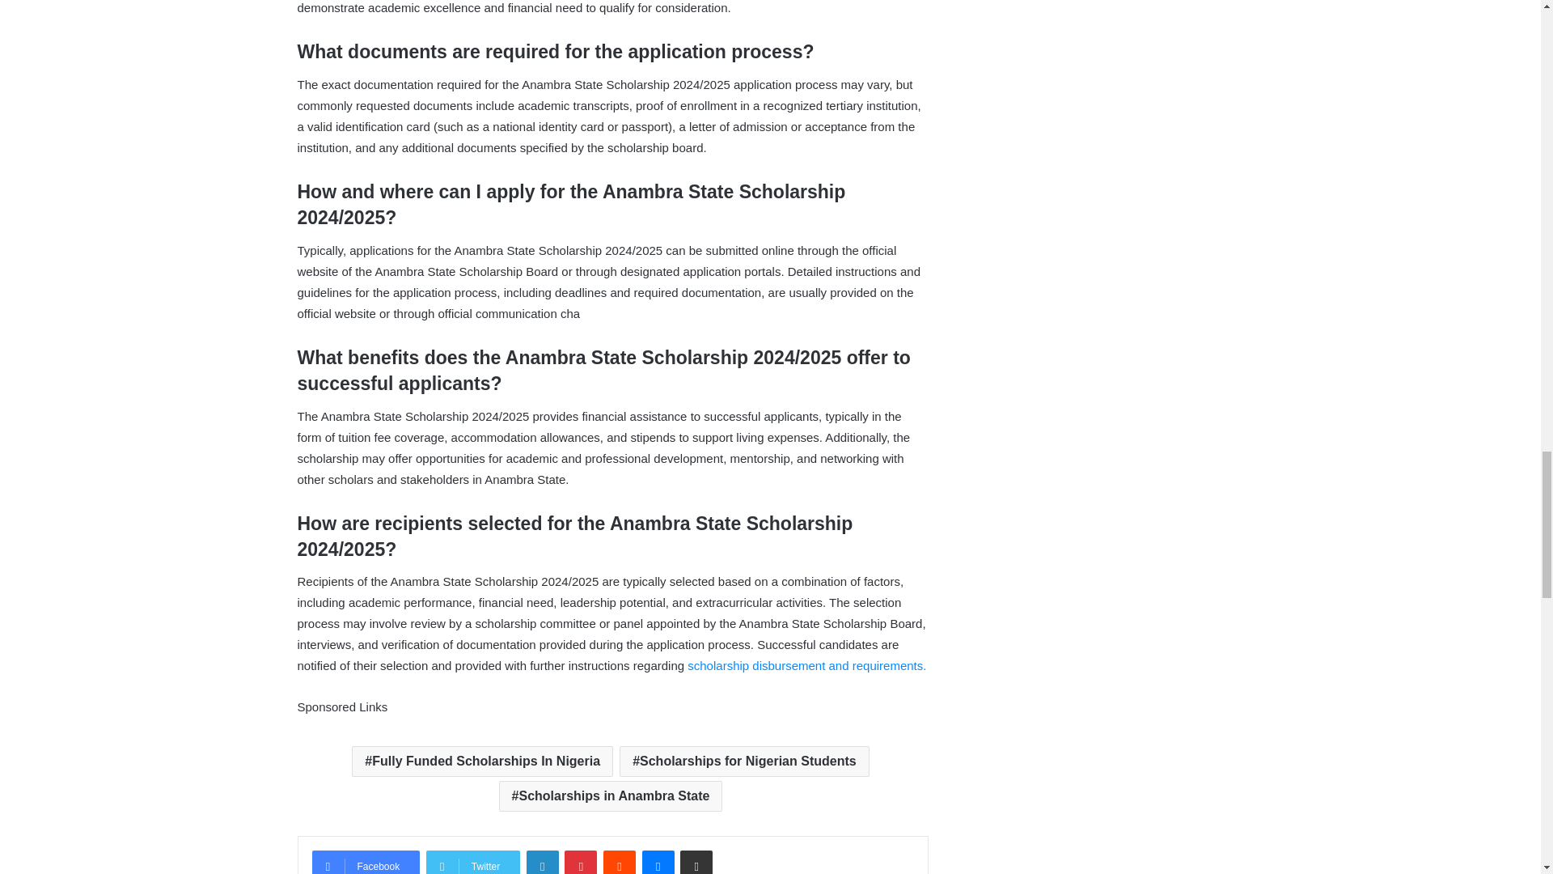 This screenshot has width=1553, height=874. I want to click on Scholarships in Anambra State, so click(611, 796).